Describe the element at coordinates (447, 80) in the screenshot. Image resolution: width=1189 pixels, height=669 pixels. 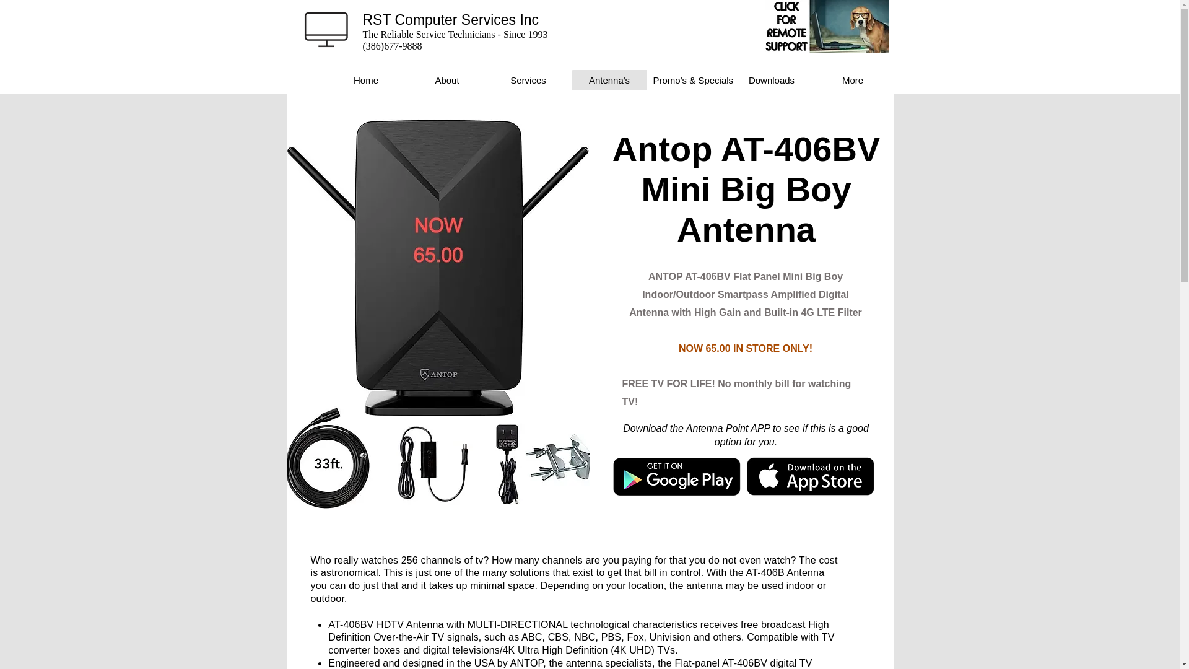
I see `About` at that location.